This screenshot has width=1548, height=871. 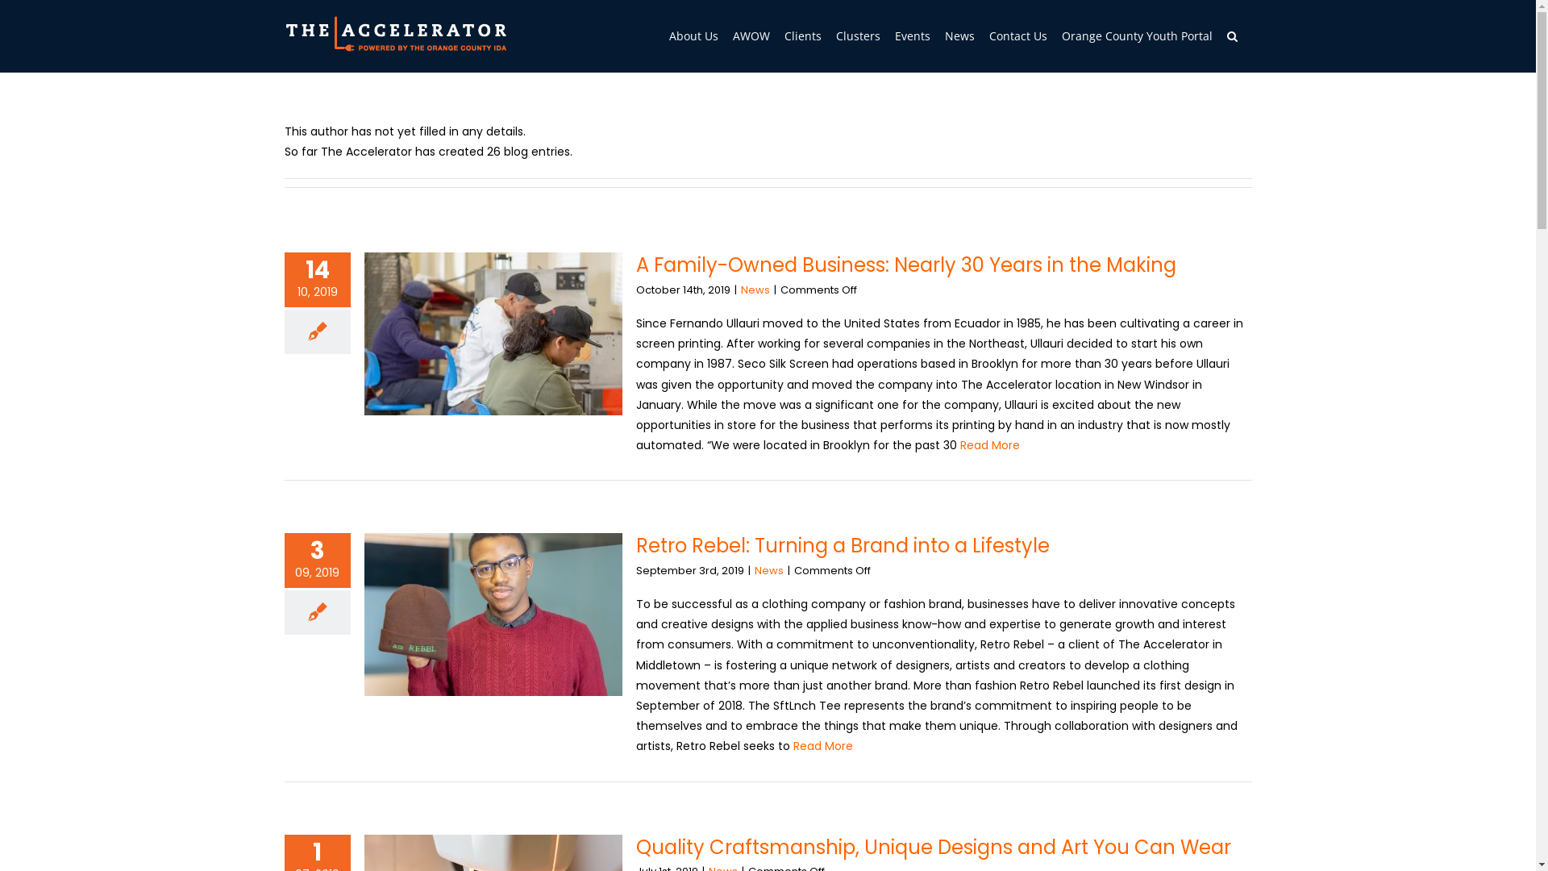 What do you see at coordinates (933, 847) in the screenshot?
I see `Quality Craftsmanship, Unique Designs and Art You Can Wear` at bounding box center [933, 847].